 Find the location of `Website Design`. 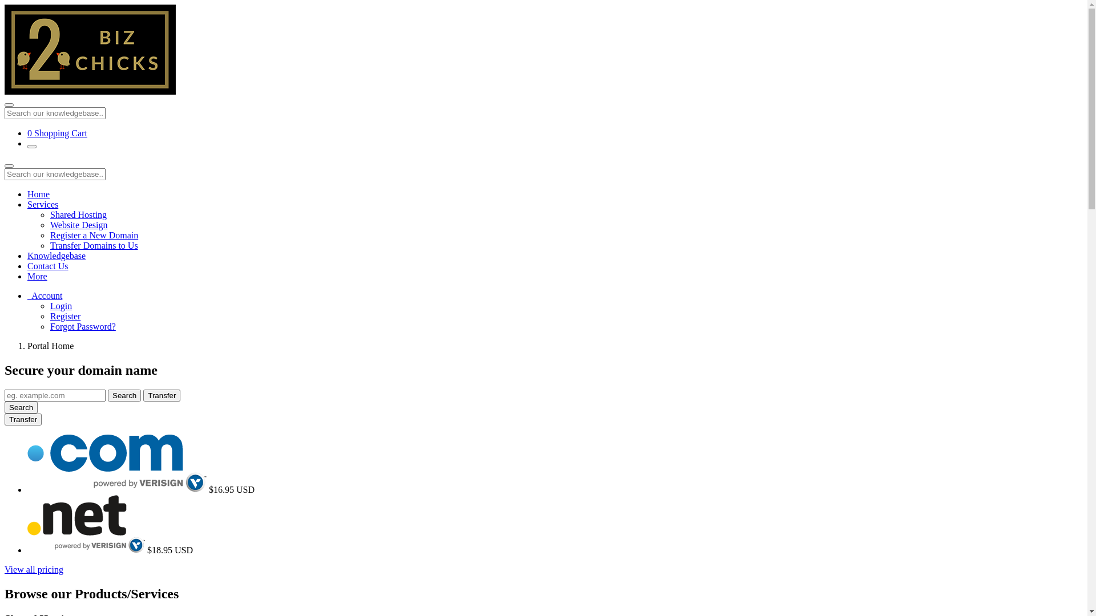

Website Design is located at coordinates (79, 225).